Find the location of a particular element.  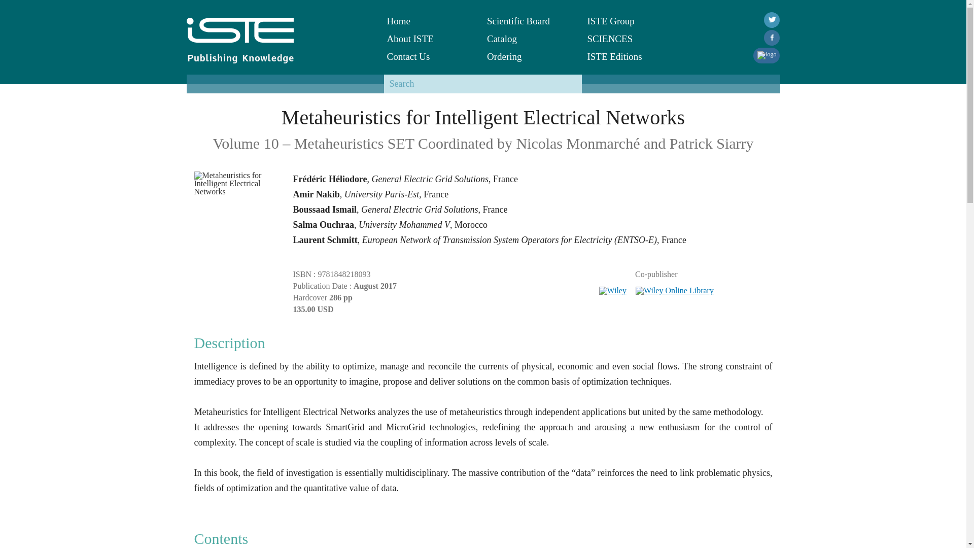

Wiley Online Library is located at coordinates (675, 287).